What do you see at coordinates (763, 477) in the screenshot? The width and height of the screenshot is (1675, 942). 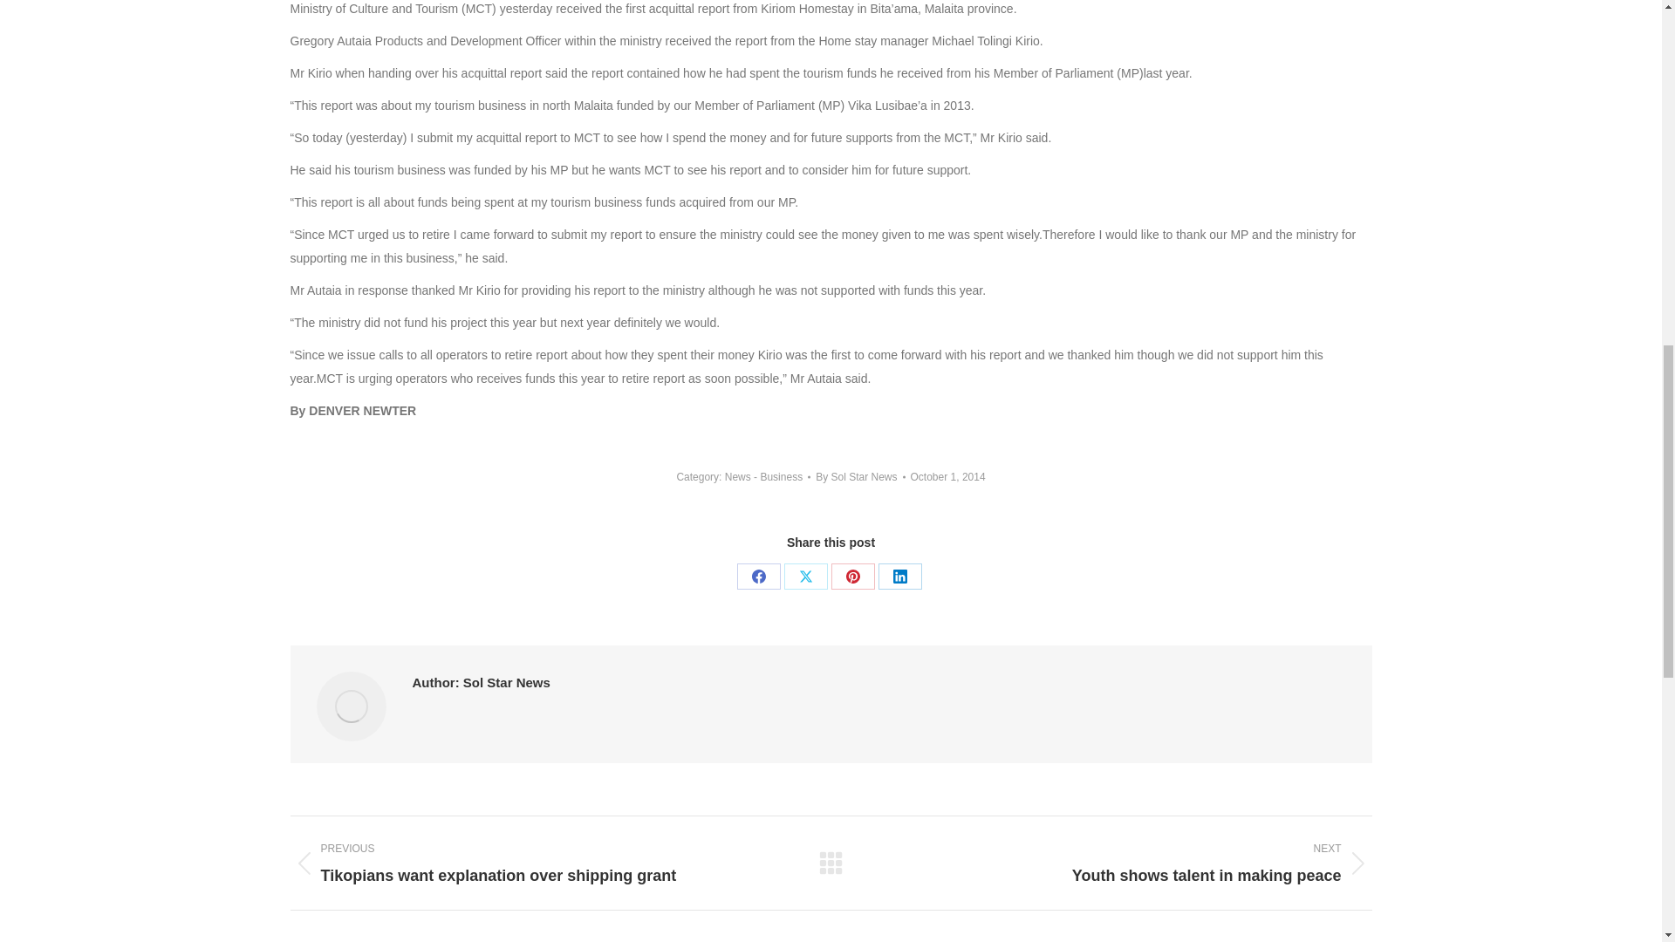 I see `News - Business` at bounding box center [763, 477].